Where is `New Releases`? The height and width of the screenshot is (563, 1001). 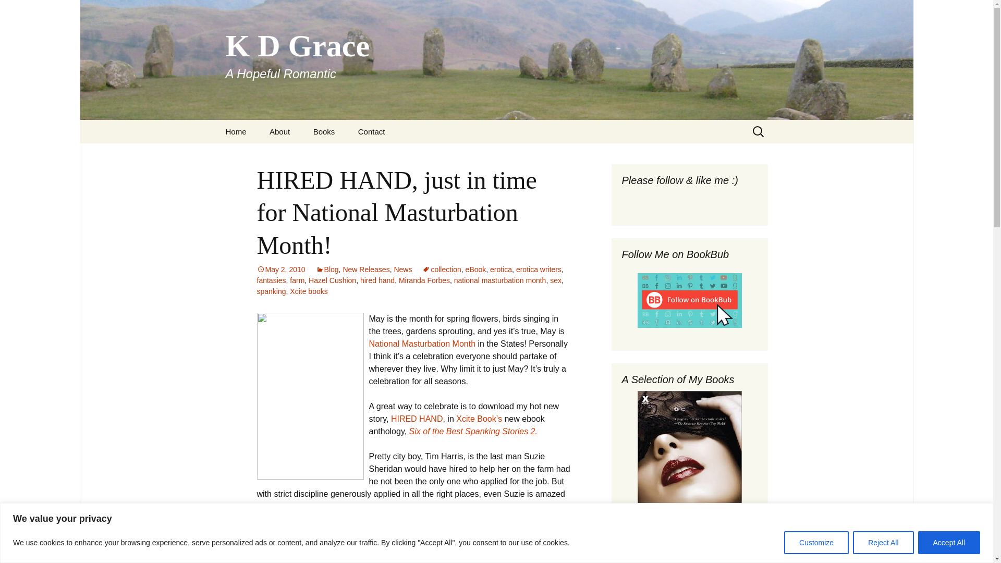 New Releases is located at coordinates (365, 269).